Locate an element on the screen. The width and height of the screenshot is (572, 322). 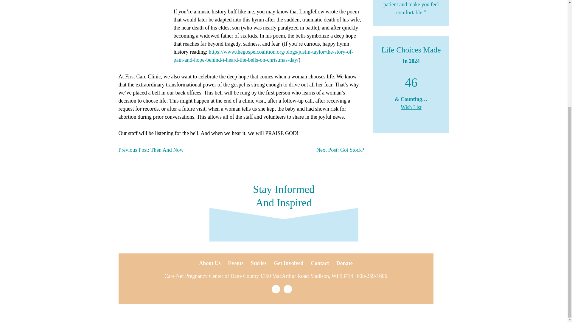
Donate is located at coordinates (344, 263).